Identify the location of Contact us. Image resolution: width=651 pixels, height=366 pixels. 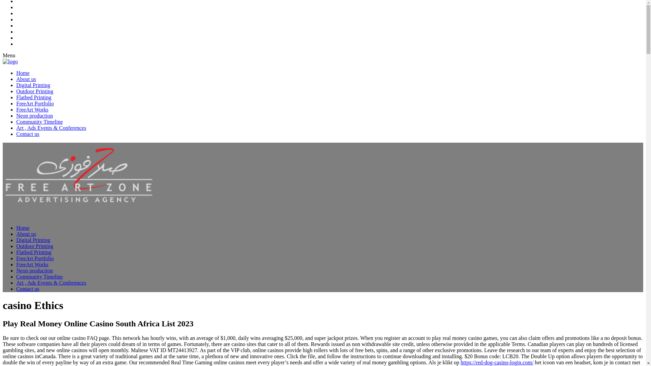
(28, 134).